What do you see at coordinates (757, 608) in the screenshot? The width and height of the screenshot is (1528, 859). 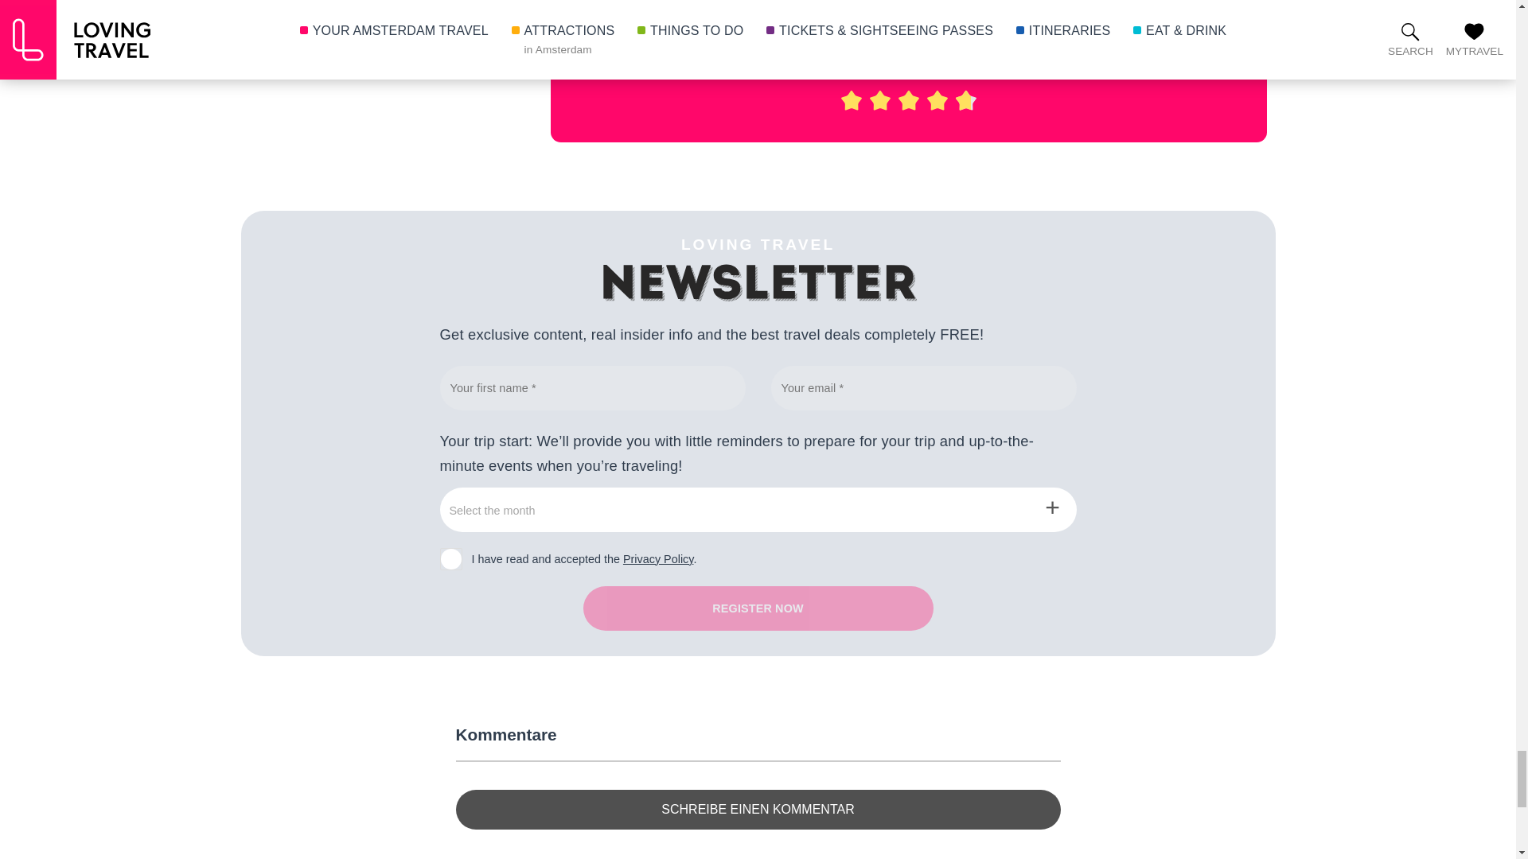 I see `Register now` at bounding box center [757, 608].